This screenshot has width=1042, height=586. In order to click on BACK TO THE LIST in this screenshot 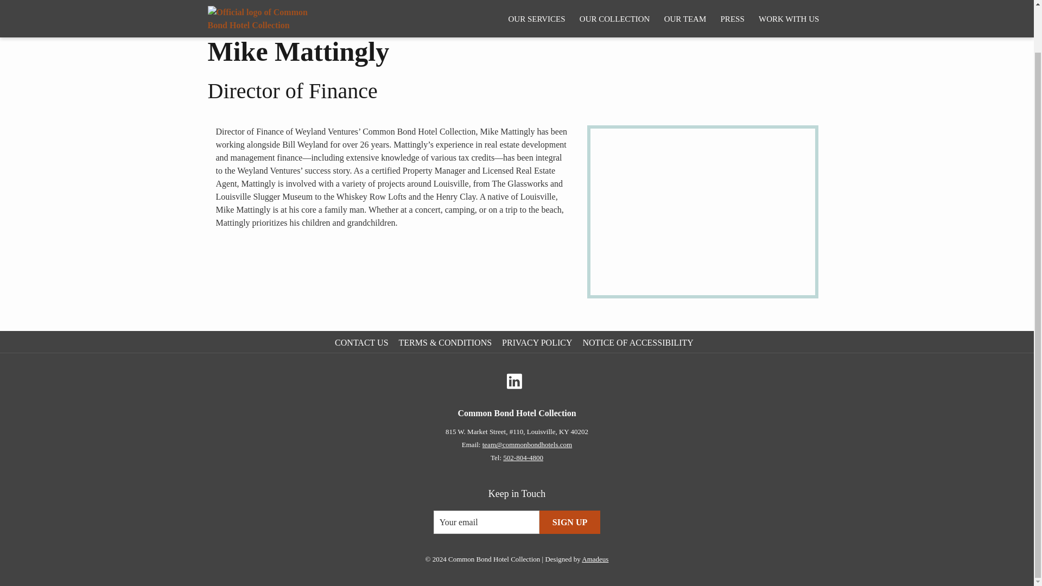, I will do `click(255, 5)`.